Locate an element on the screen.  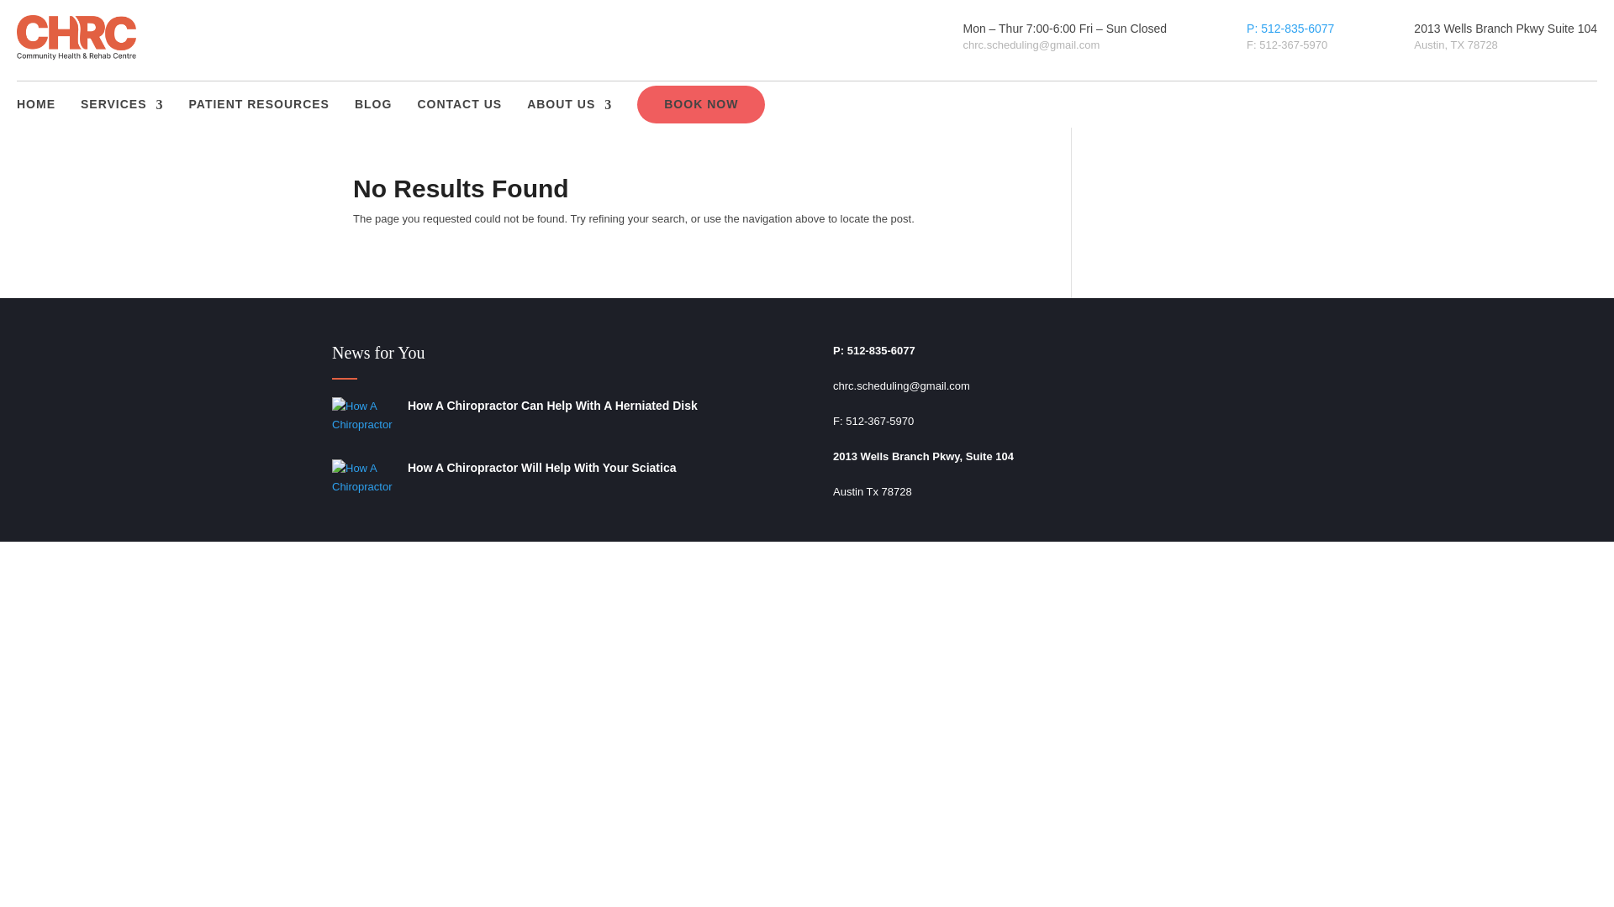
CONTACT US is located at coordinates (459, 104).